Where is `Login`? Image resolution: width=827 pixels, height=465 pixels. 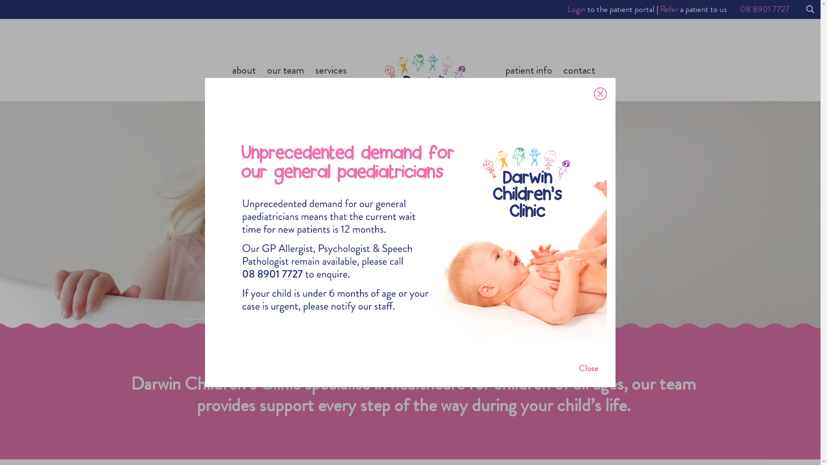 Login is located at coordinates (577, 9).